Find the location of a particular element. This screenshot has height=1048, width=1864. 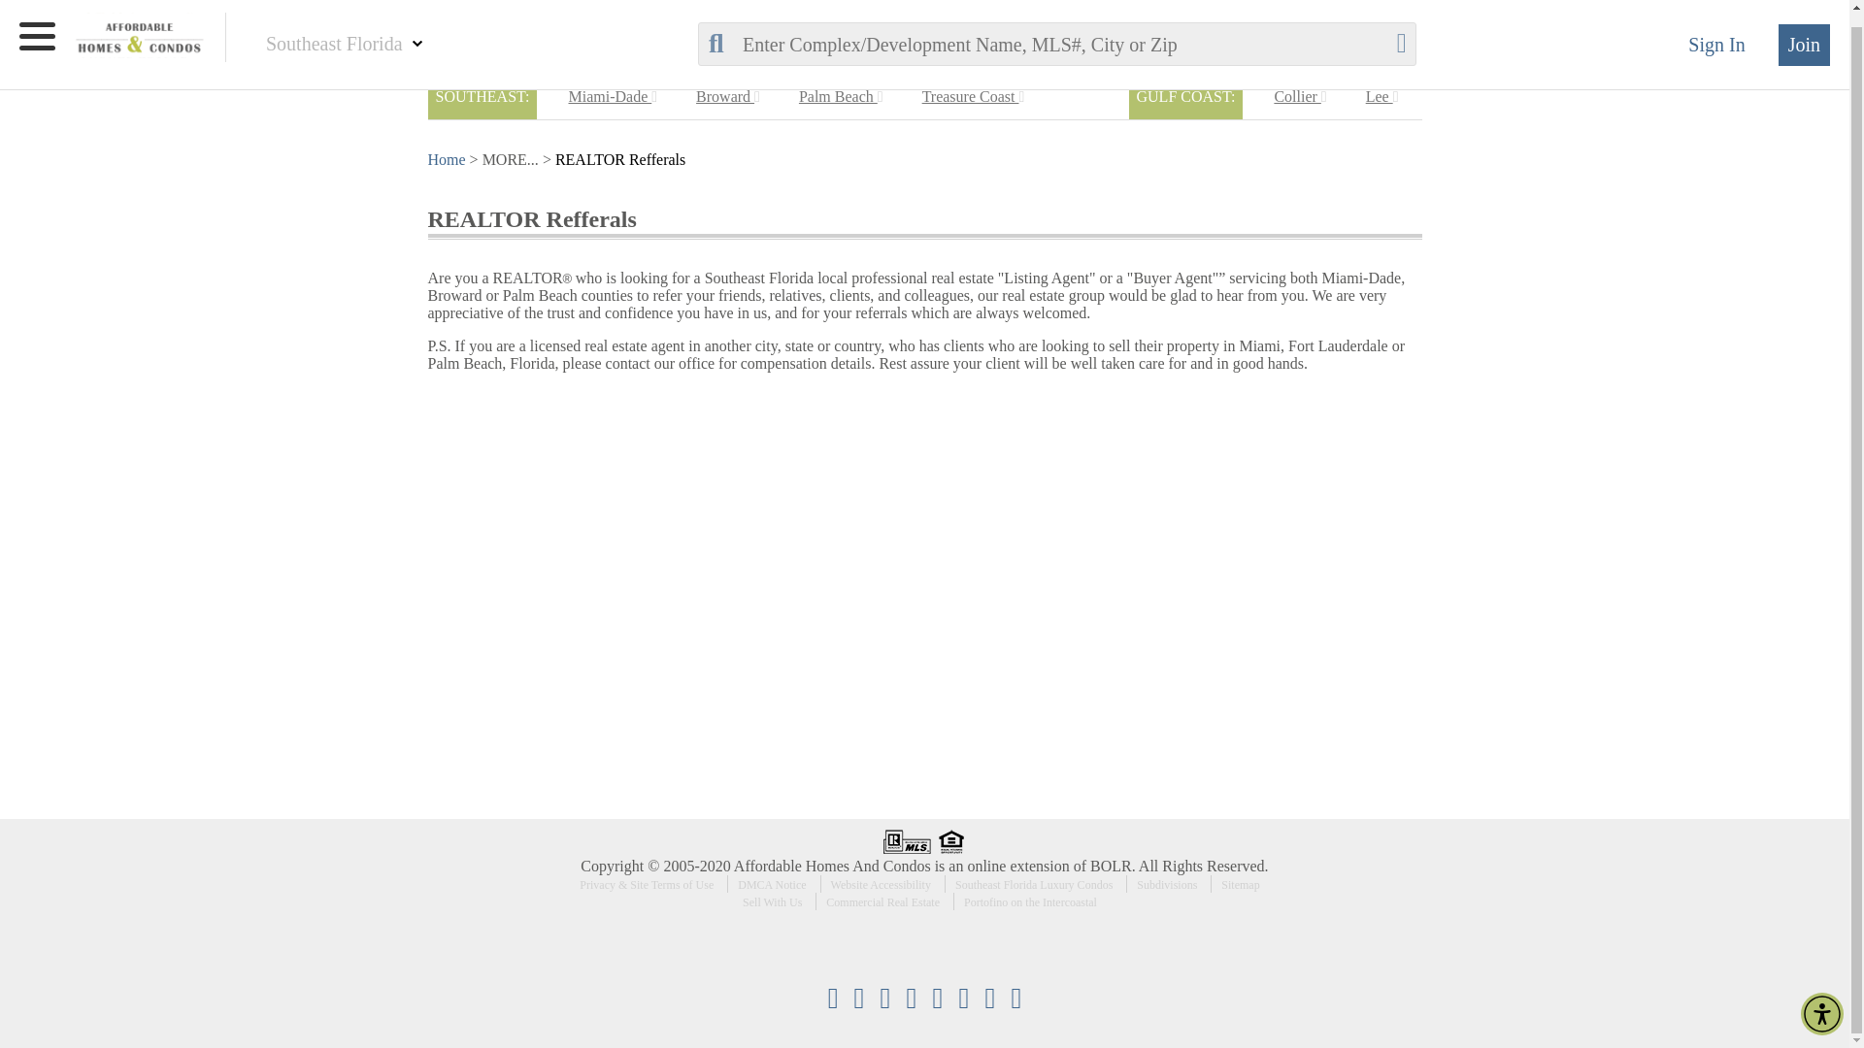

Accessibility Menu is located at coordinates (1821, 999).